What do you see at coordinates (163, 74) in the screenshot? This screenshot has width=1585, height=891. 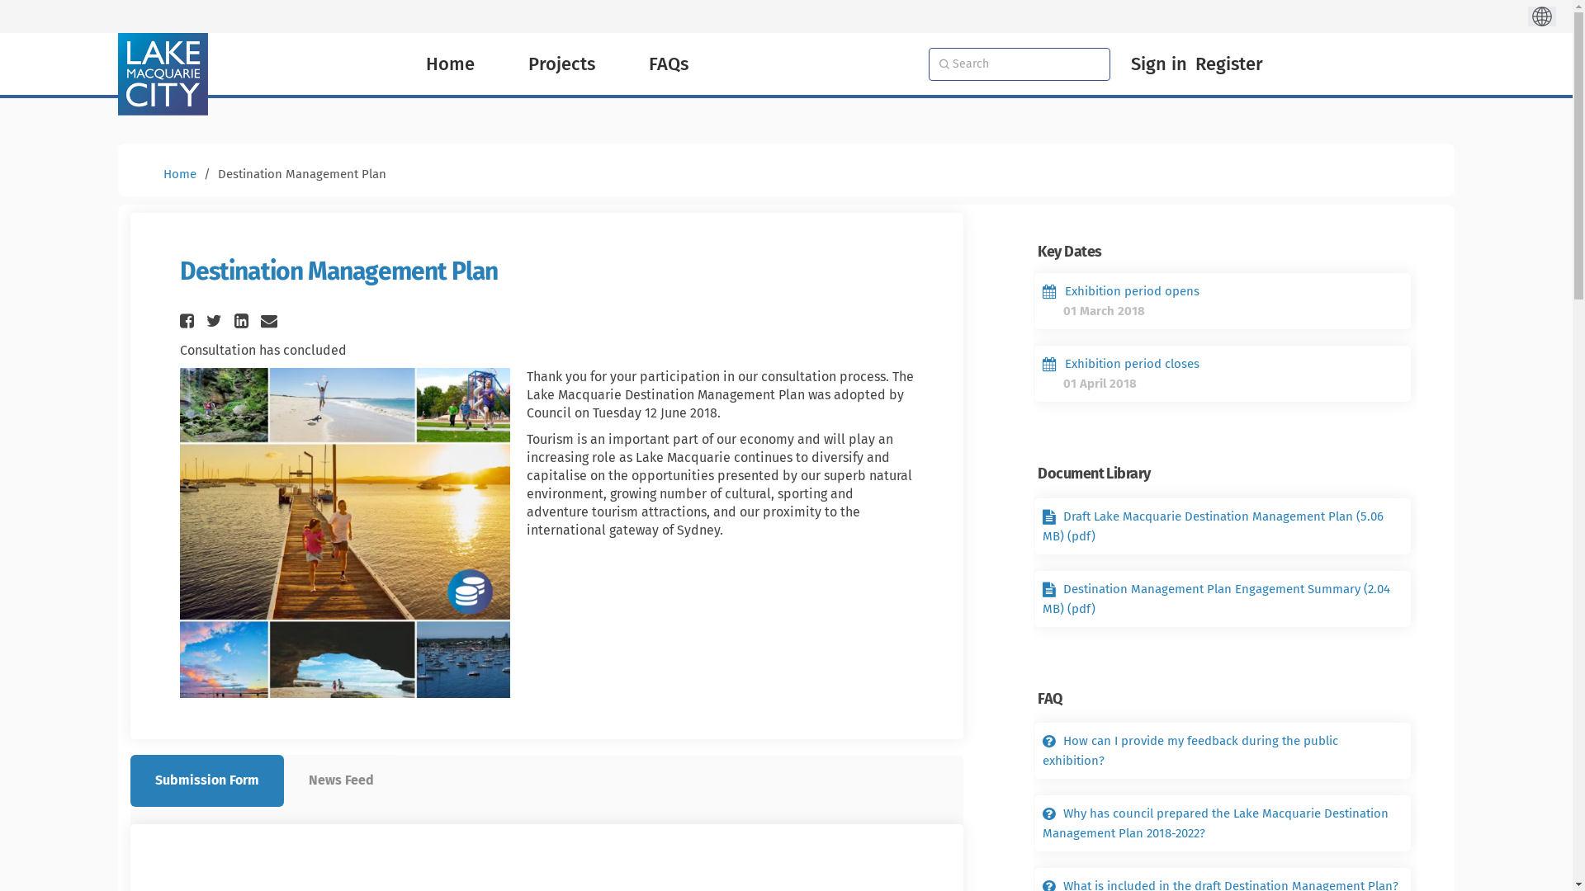 I see `Lake Macquarie City Council - Home` at bounding box center [163, 74].